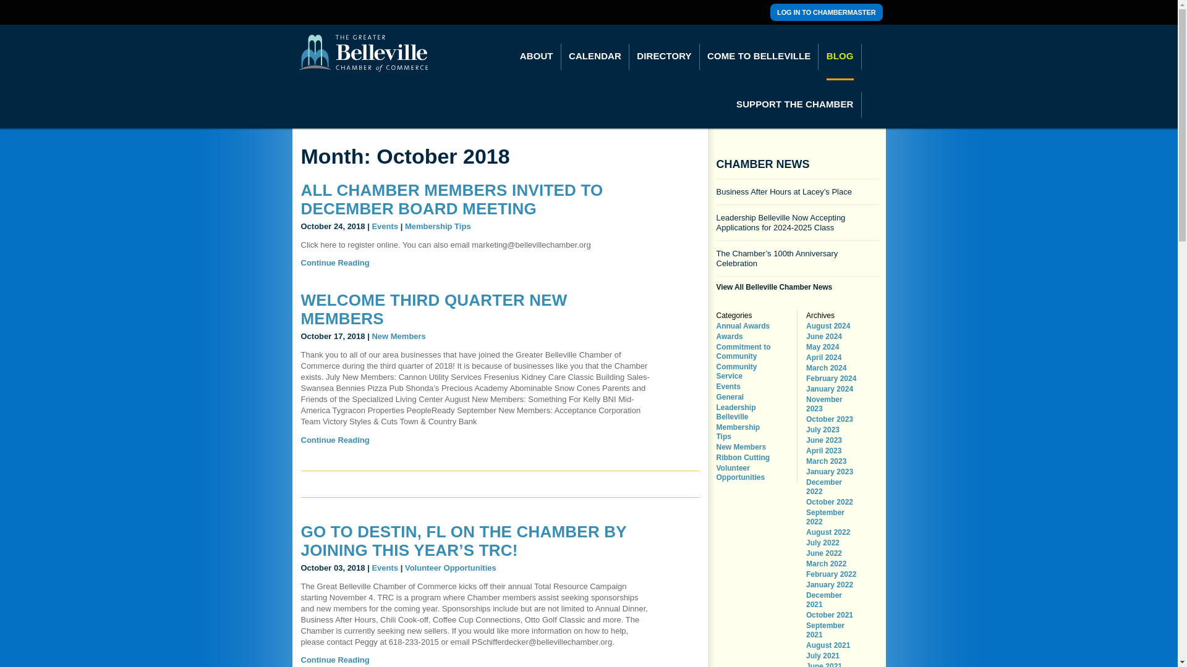 This screenshot has width=1187, height=667. What do you see at coordinates (759, 56) in the screenshot?
I see `COME TO BELLEVILLE` at bounding box center [759, 56].